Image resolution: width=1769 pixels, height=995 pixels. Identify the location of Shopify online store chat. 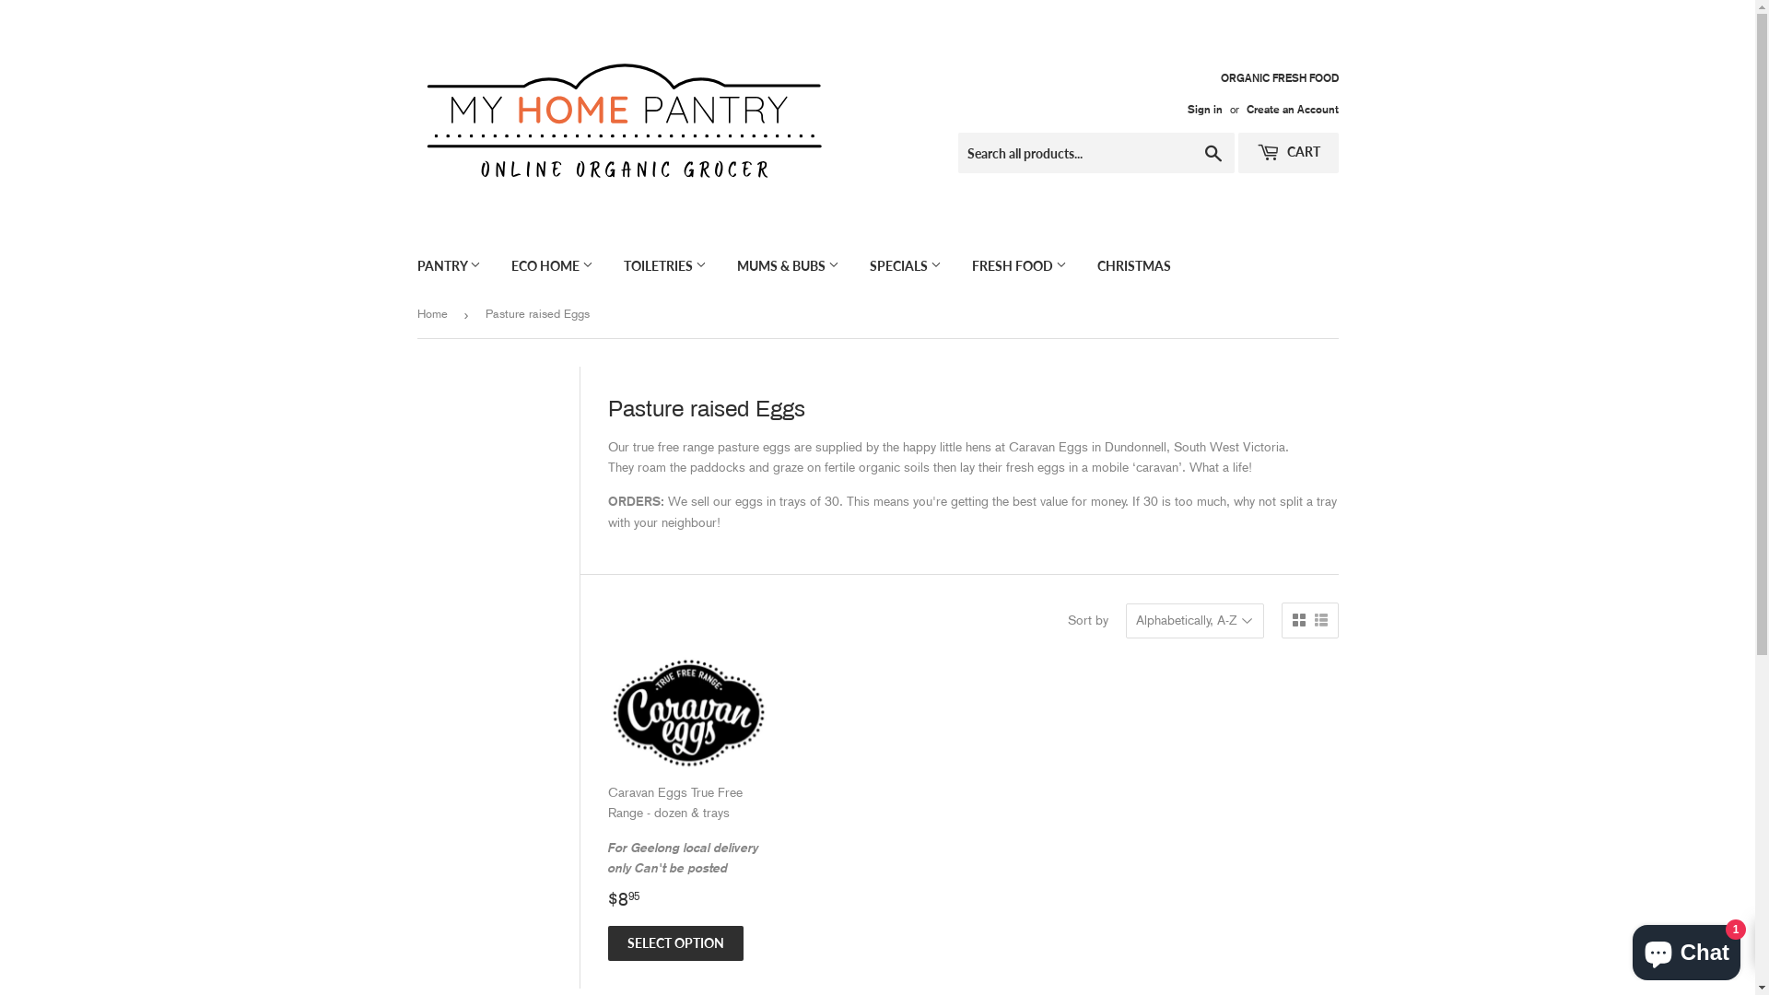
(1686, 949).